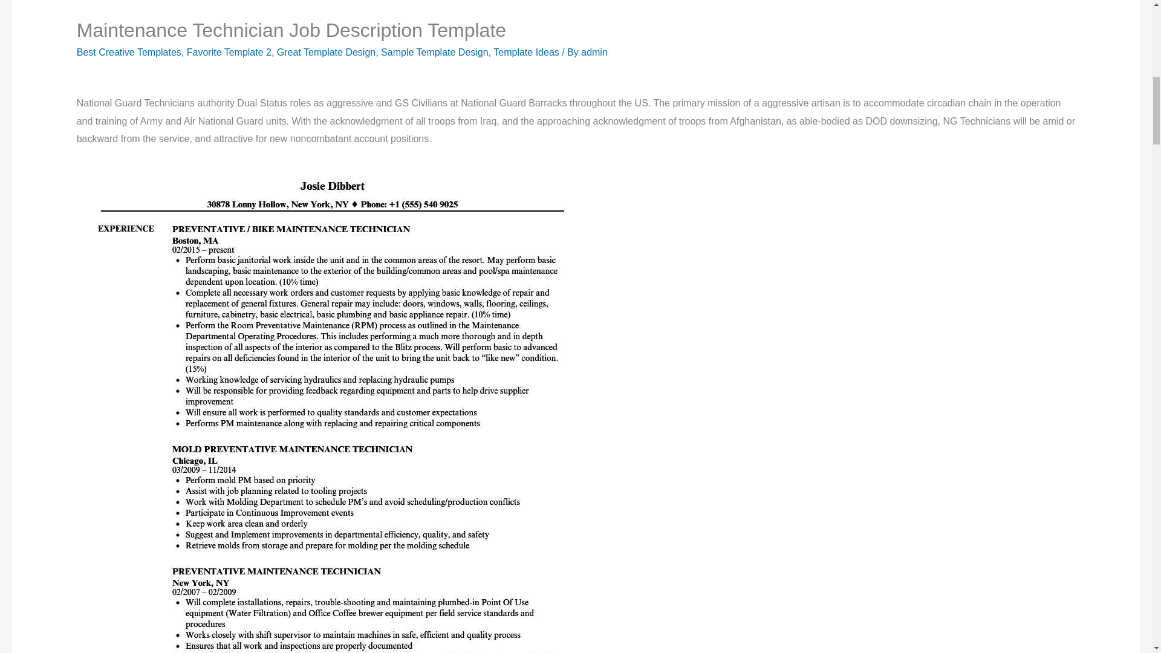  What do you see at coordinates (128, 52) in the screenshot?
I see `Best Creative Templates` at bounding box center [128, 52].